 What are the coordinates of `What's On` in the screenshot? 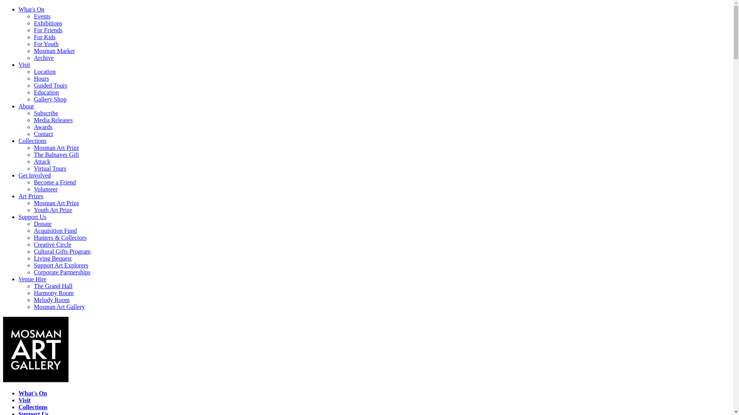 It's located at (32, 9).